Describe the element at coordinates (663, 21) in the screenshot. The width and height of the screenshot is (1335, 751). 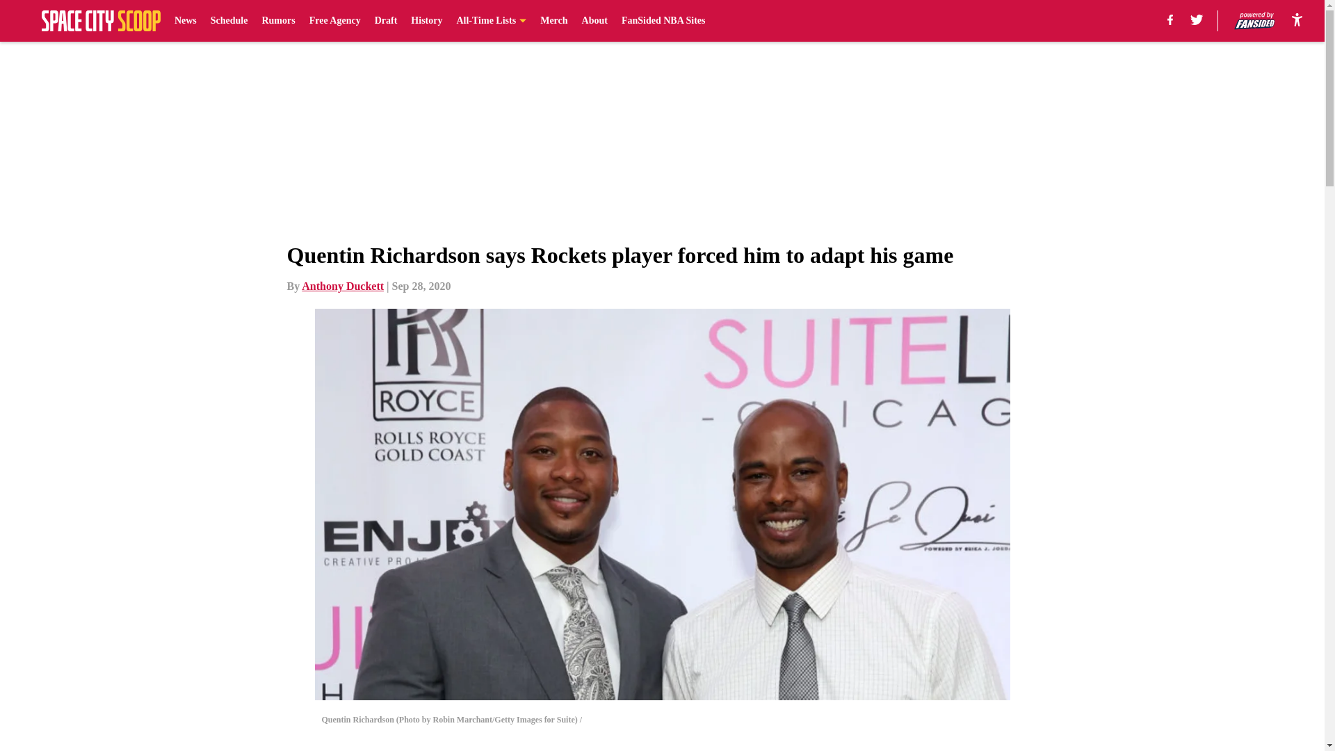
I see `FanSided NBA Sites` at that location.